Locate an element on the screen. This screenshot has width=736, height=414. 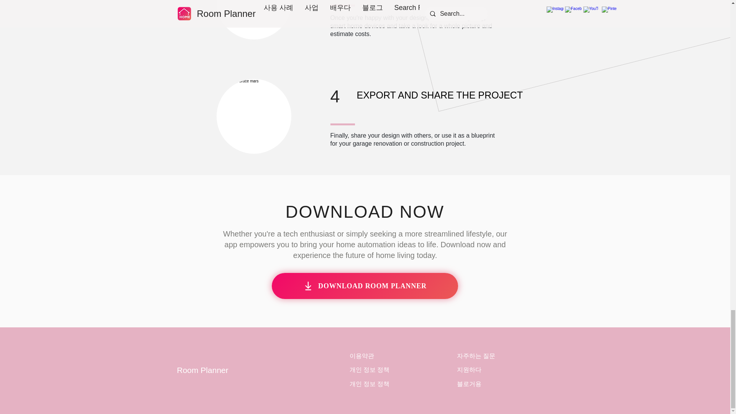
Room Planner is located at coordinates (202, 370).